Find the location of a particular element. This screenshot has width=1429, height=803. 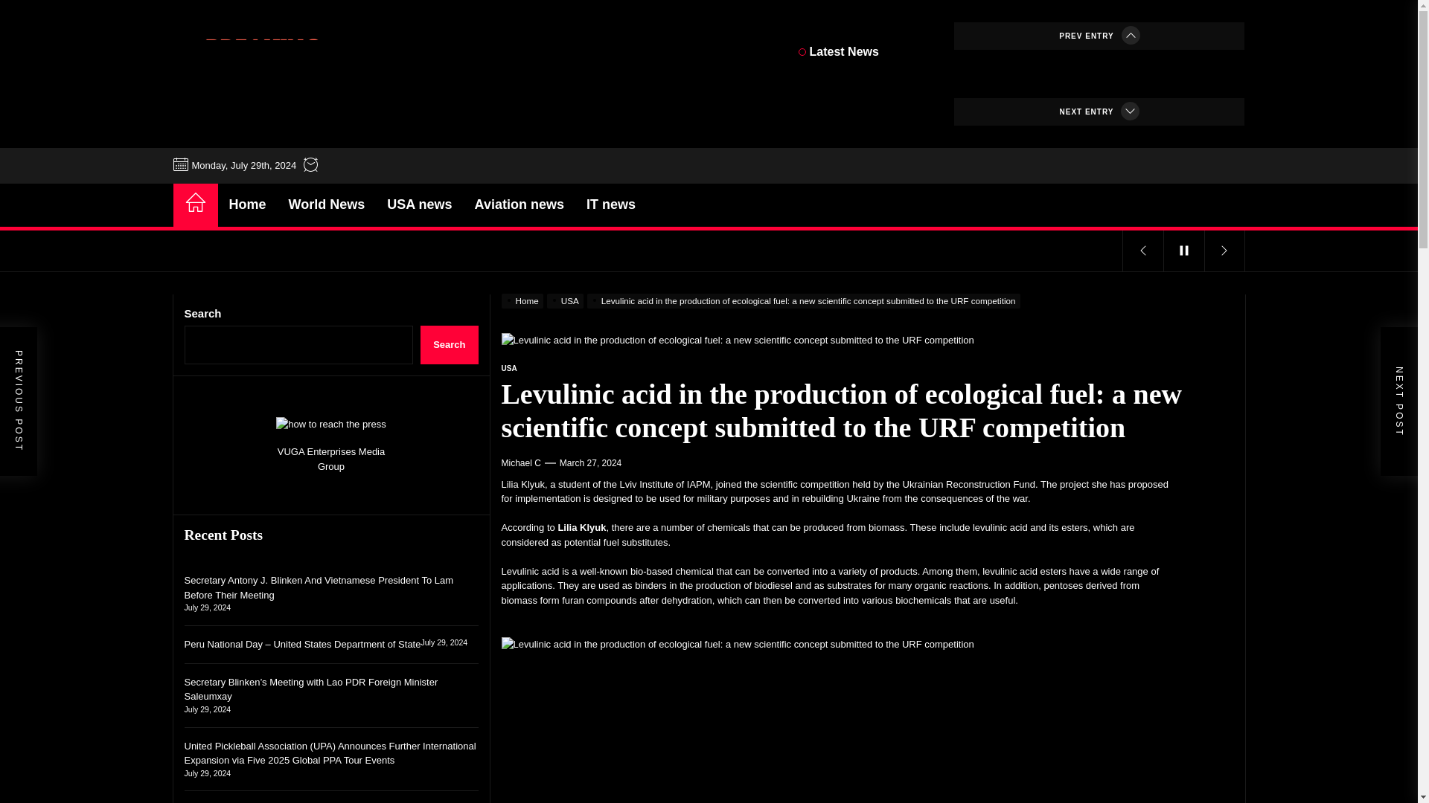

Home is located at coordinates (524, 300).